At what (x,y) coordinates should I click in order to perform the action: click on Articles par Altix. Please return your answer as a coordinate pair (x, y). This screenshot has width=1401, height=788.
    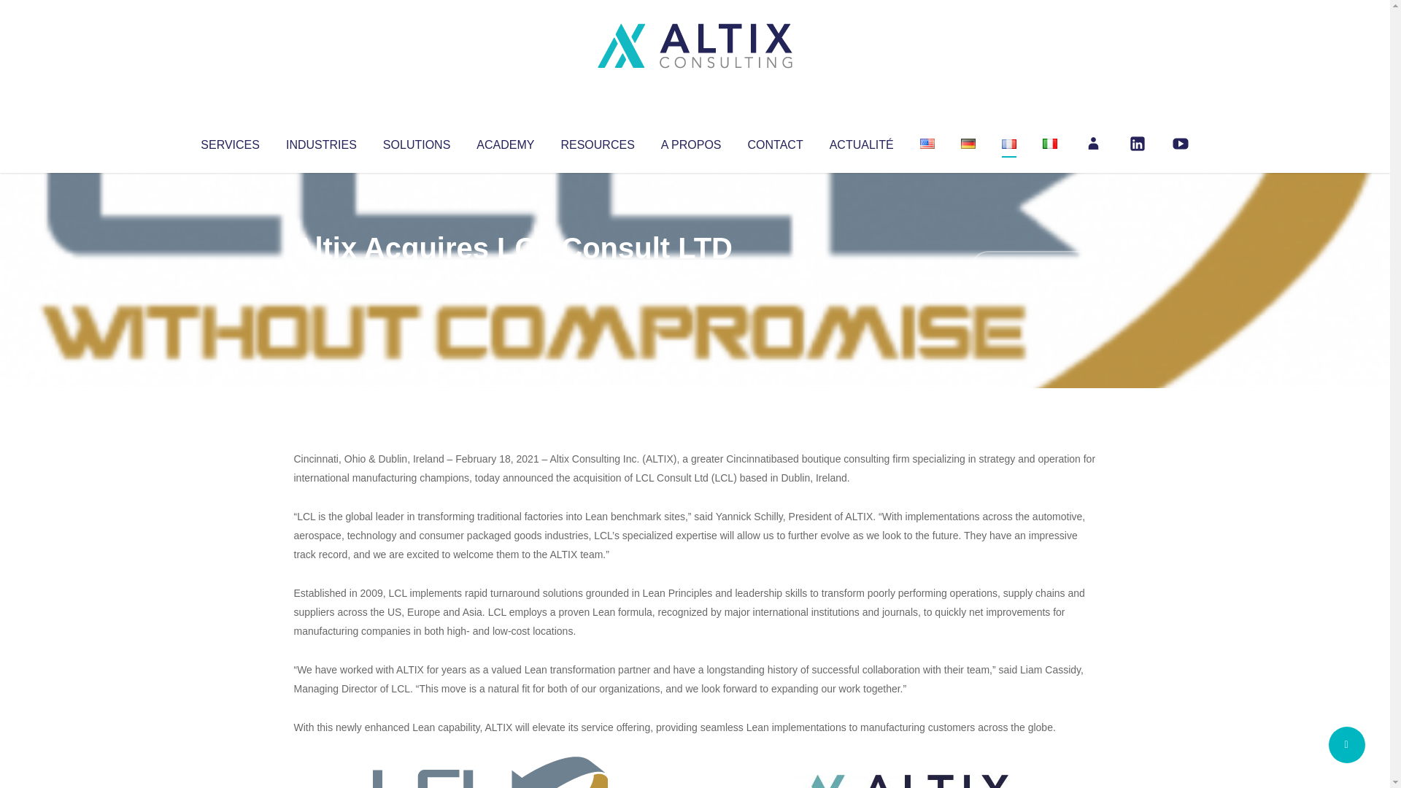
    Looking at the image, I should click on (321, 277).